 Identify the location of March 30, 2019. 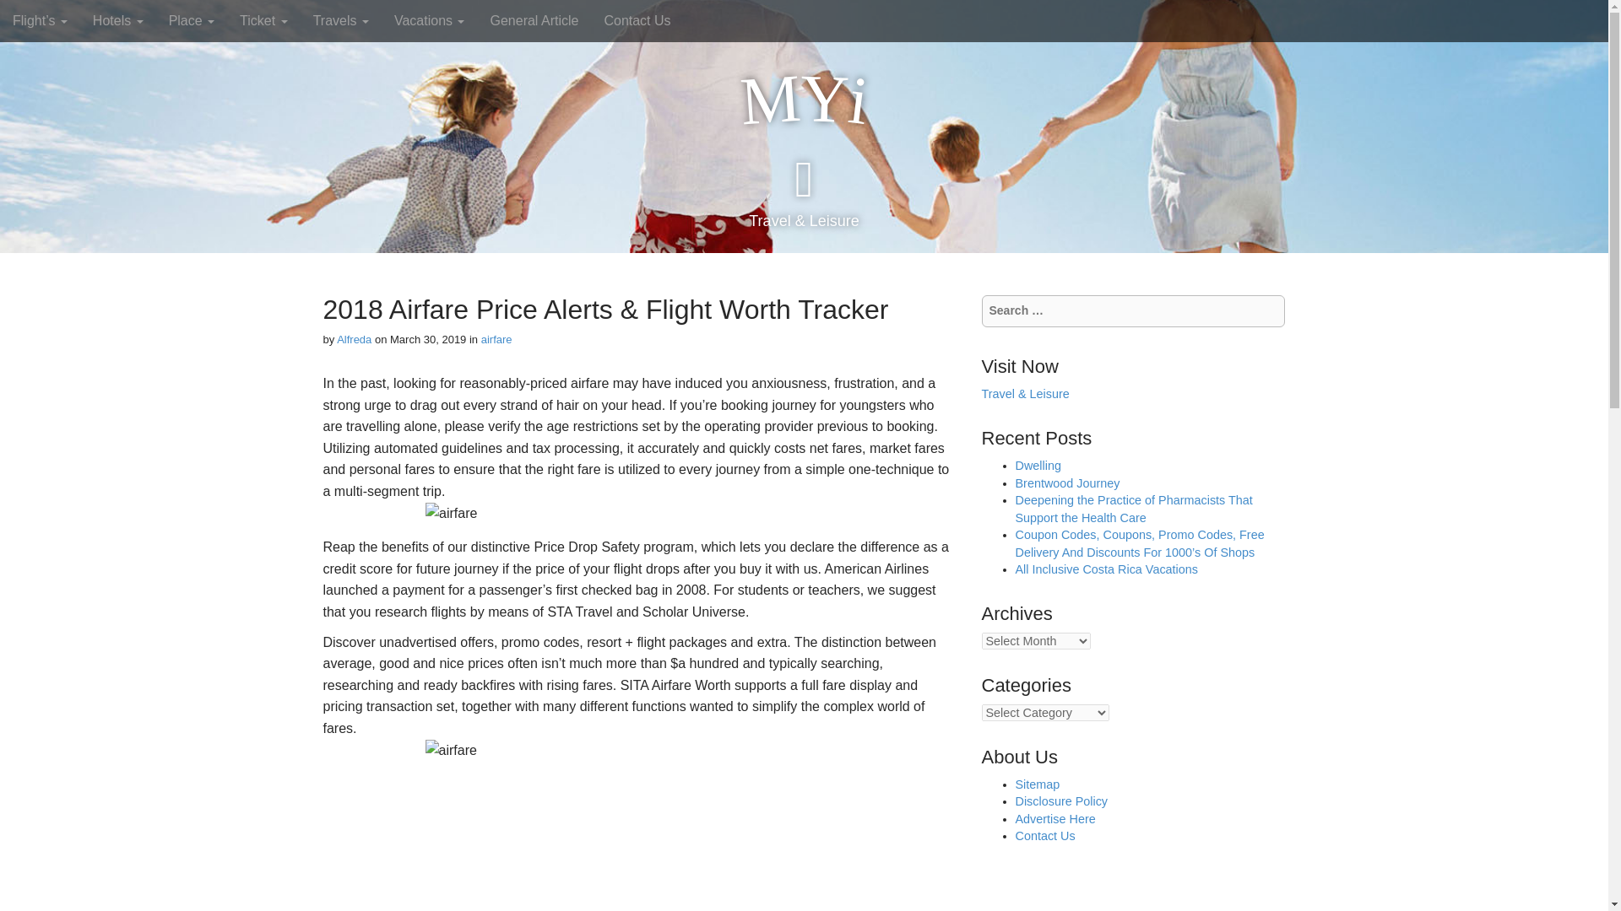
(428, 339).